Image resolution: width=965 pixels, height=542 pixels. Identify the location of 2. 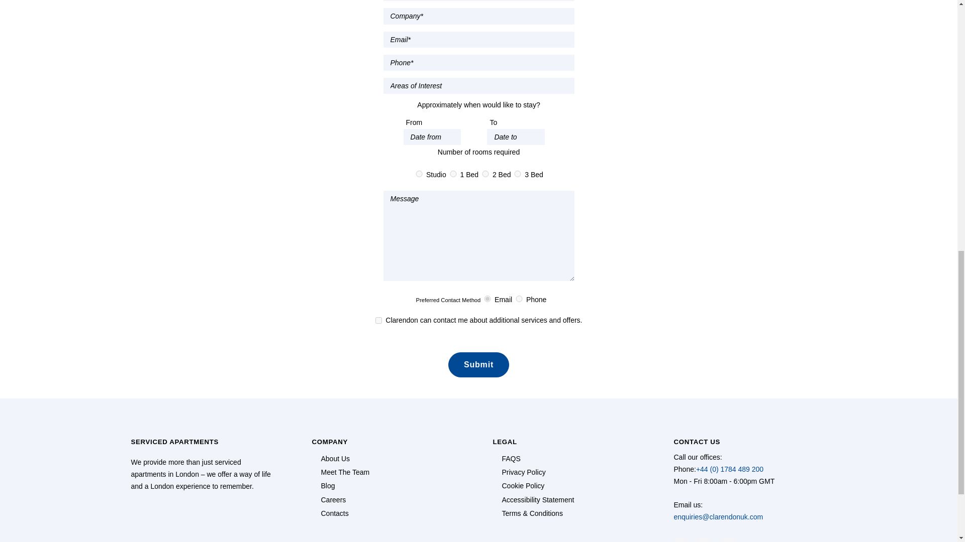
(486, 174).